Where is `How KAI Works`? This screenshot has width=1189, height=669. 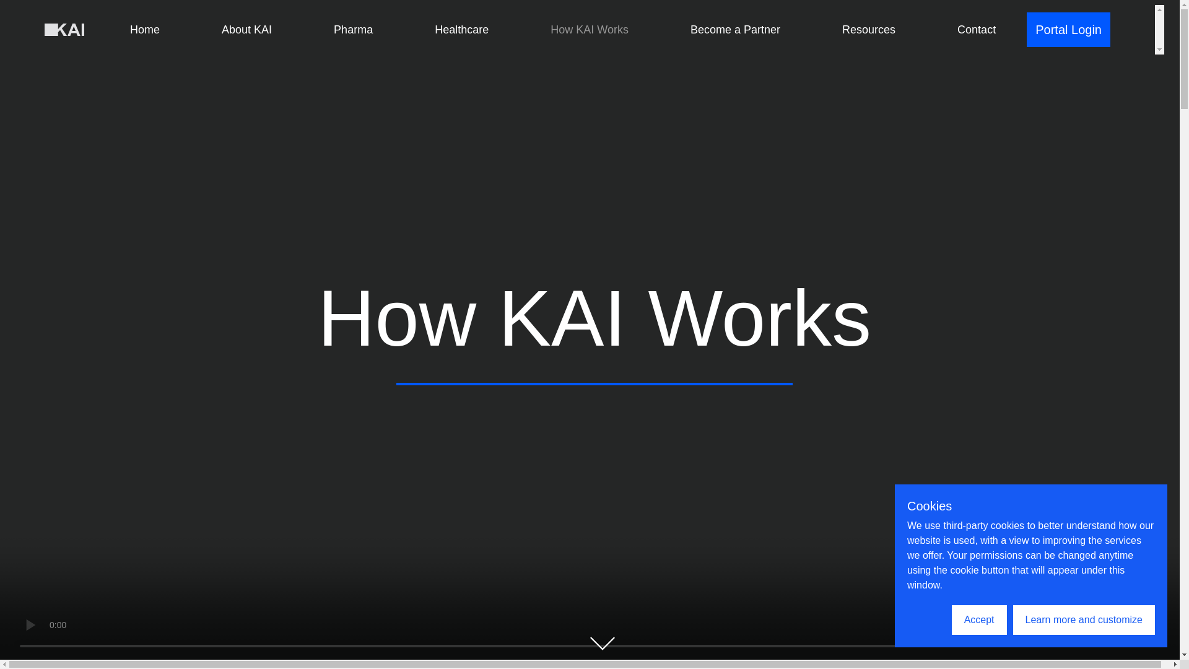
How KAI Works is located at coordinates (590, 29).